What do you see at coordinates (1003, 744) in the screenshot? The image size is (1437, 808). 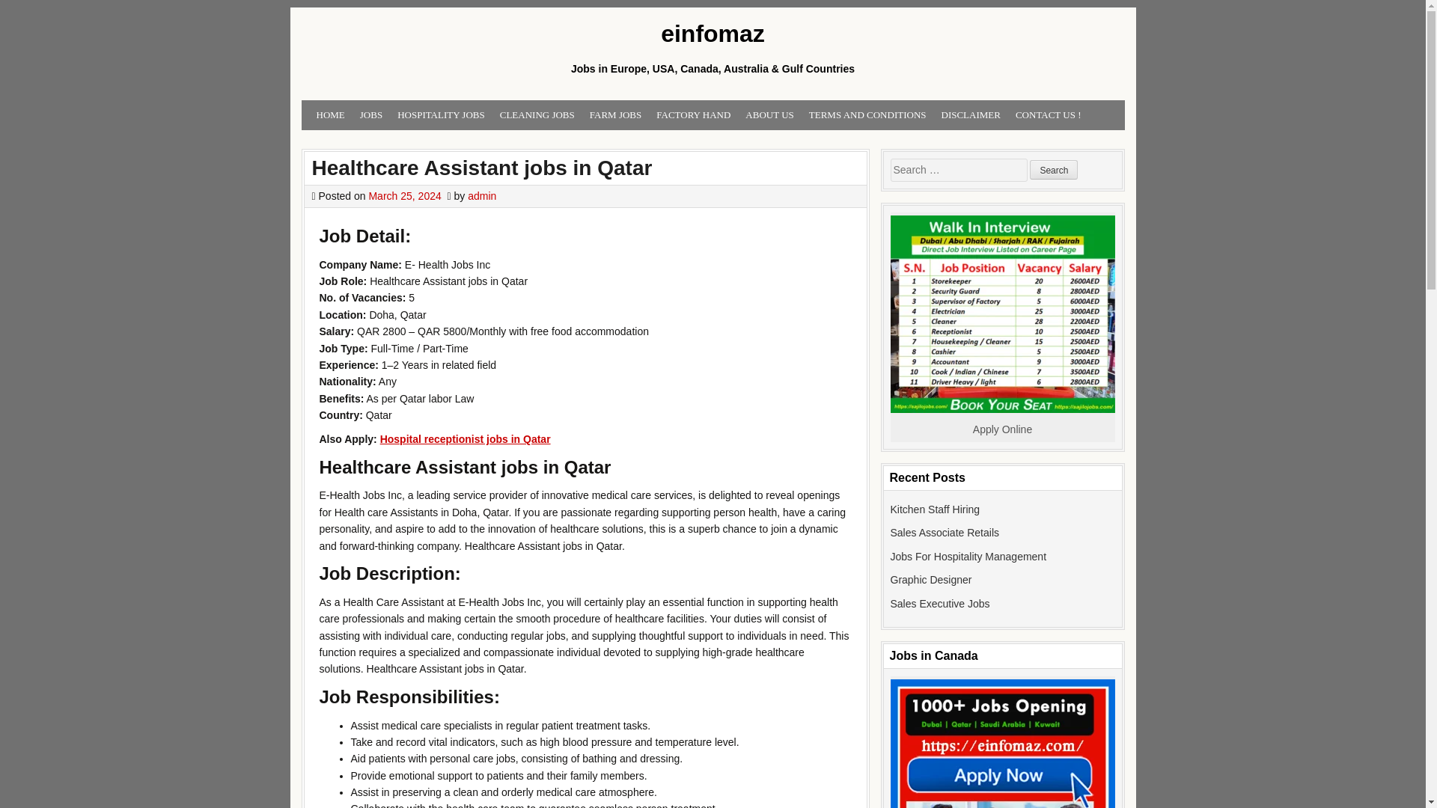 I see `Jobs in Canada` at bounding box center [1003, 744].